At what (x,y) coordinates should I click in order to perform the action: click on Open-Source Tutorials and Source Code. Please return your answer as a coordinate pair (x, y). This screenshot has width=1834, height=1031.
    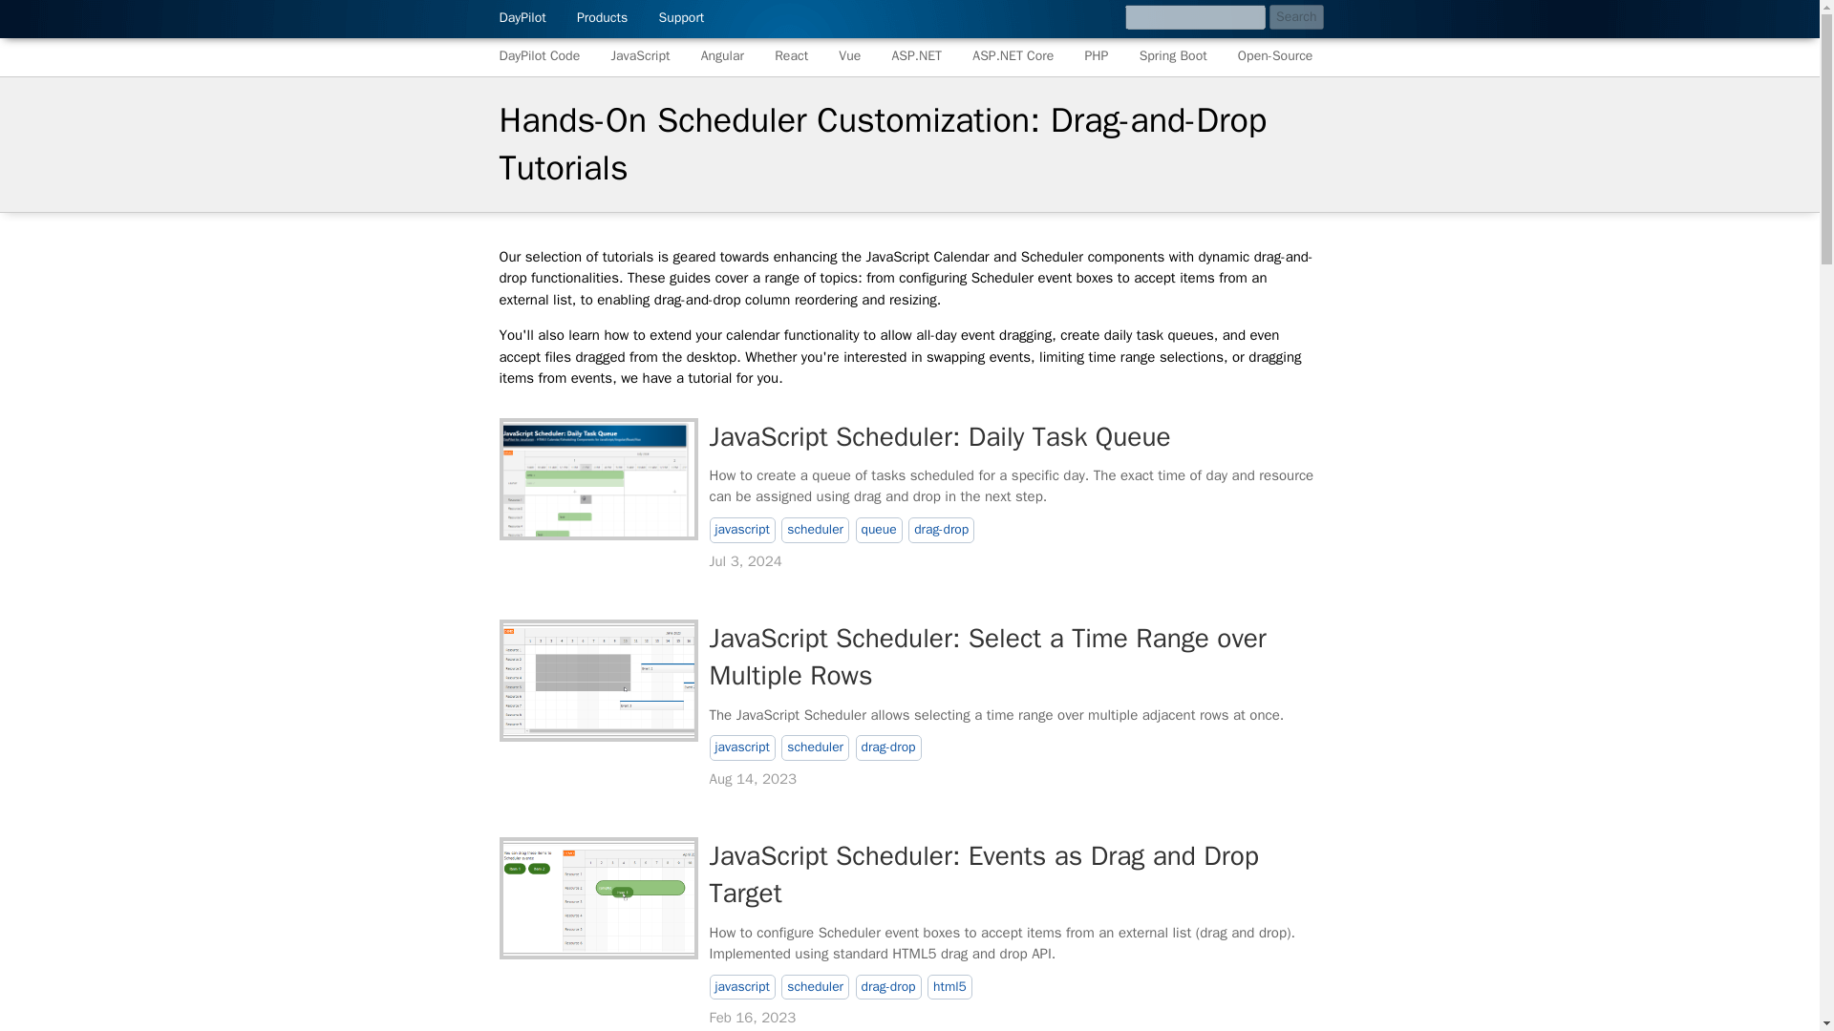
    Looking at the image, I should click on (1275, 55).